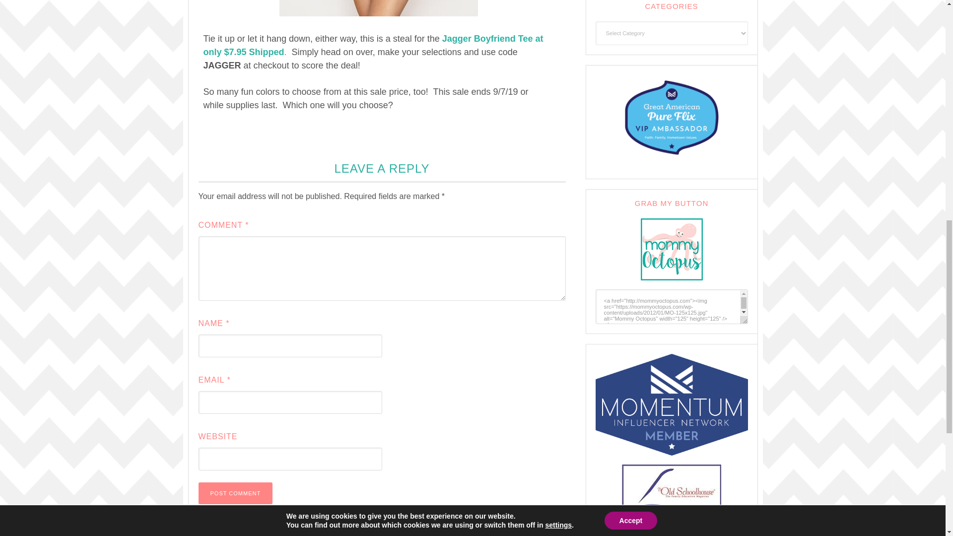 The width and height of the screenshot is (953, 536). What do you see at coordinates (442, 530) in the screenshot?
I see `Learn how your comment data is processed` at bounding box center [442, 530].